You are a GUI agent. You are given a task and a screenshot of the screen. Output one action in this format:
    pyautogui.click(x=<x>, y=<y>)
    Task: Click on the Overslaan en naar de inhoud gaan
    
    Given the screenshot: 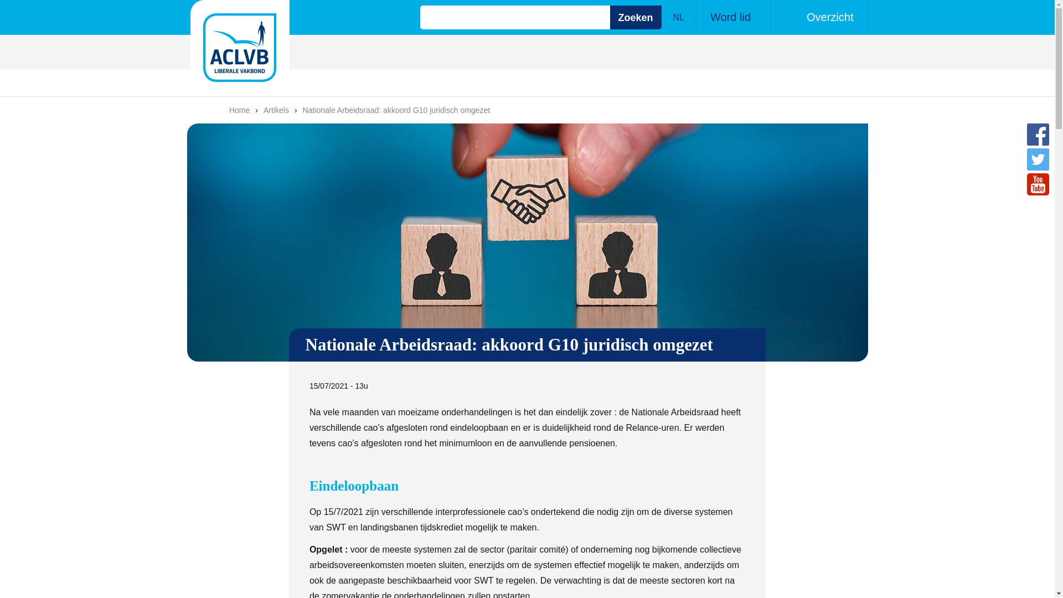 What is the action you would take?
    pyautogui.click(x=68, y=0)
    